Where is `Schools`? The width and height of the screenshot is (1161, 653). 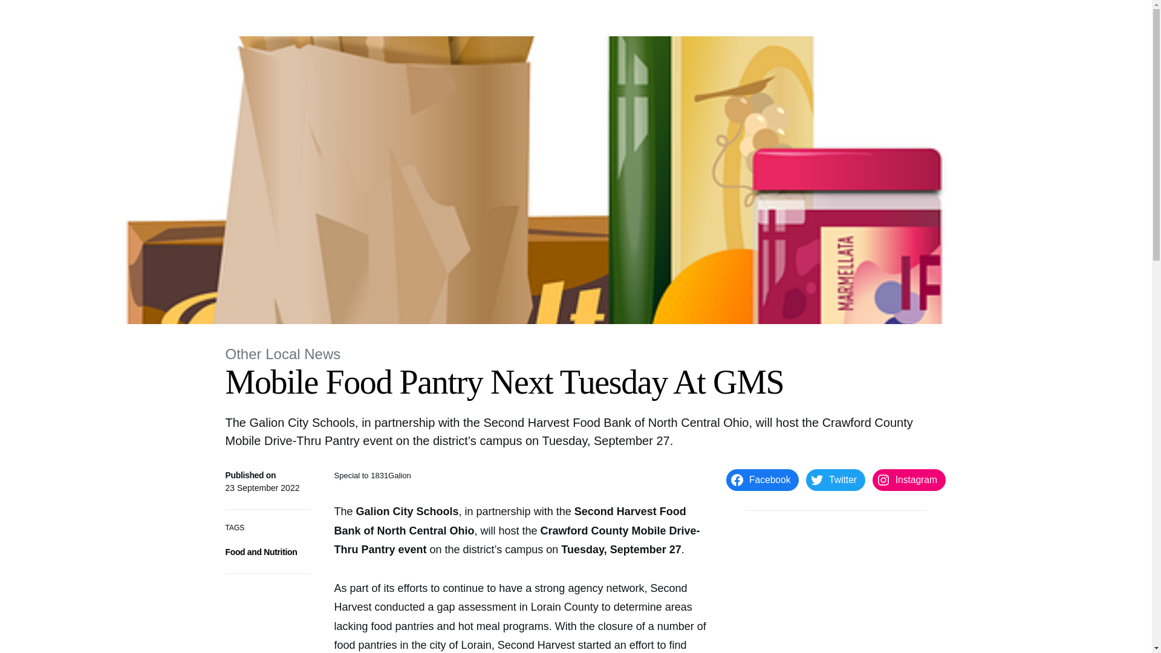 Schools is located at coordinates (493, 18).